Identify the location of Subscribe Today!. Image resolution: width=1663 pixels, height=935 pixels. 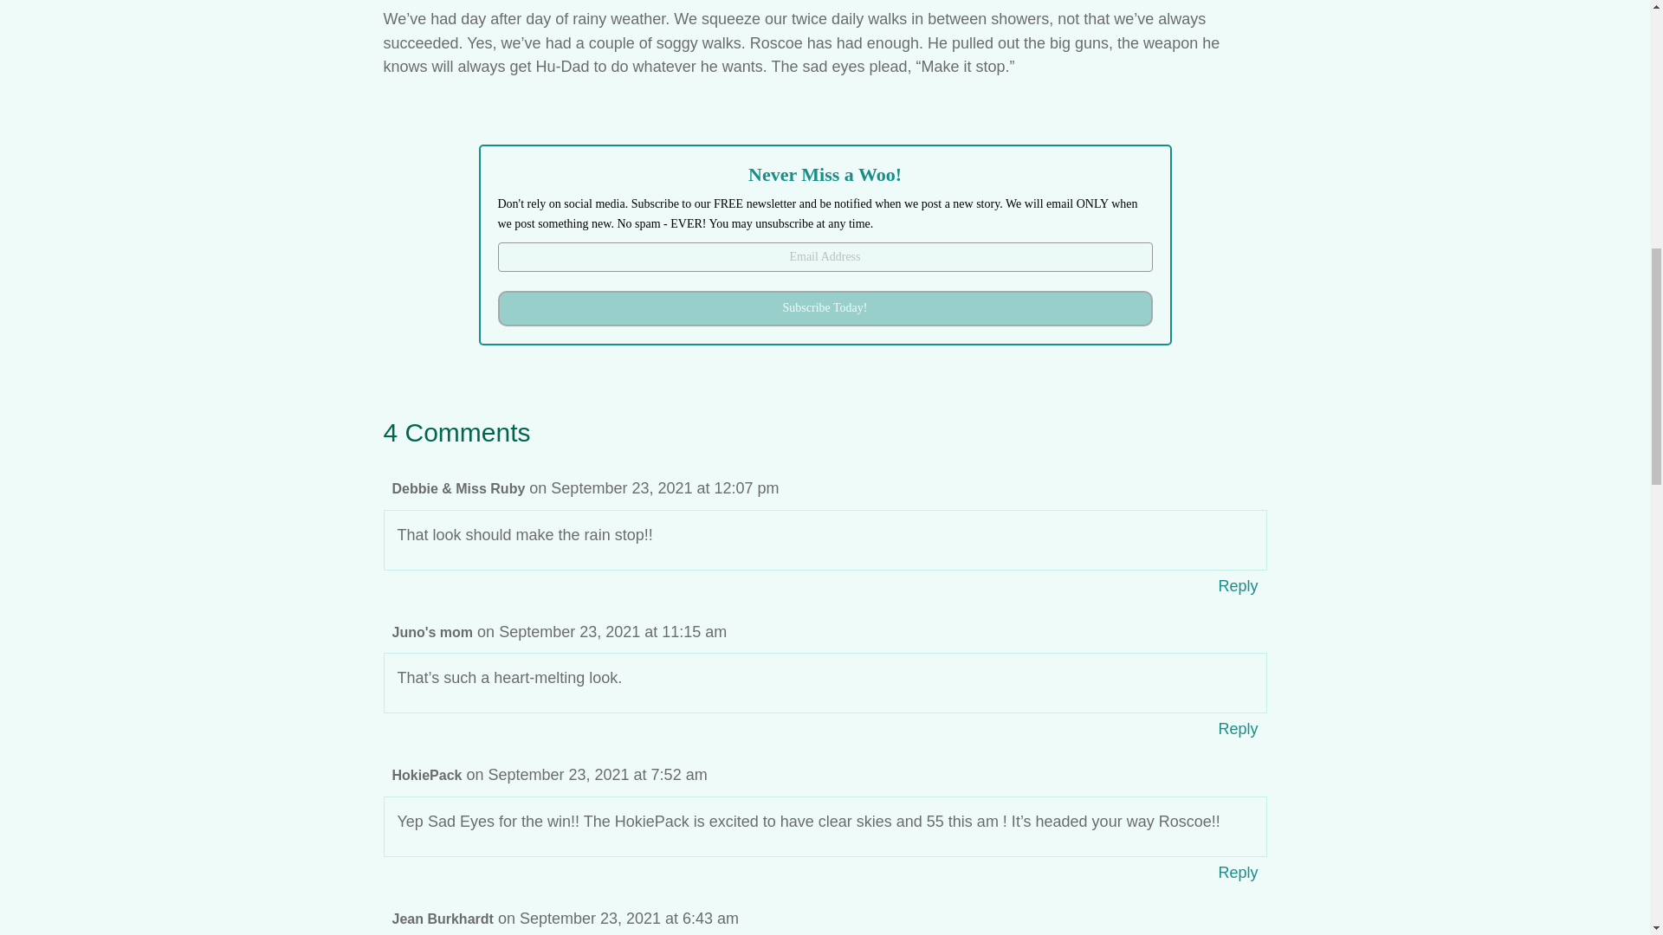
(825, 308).